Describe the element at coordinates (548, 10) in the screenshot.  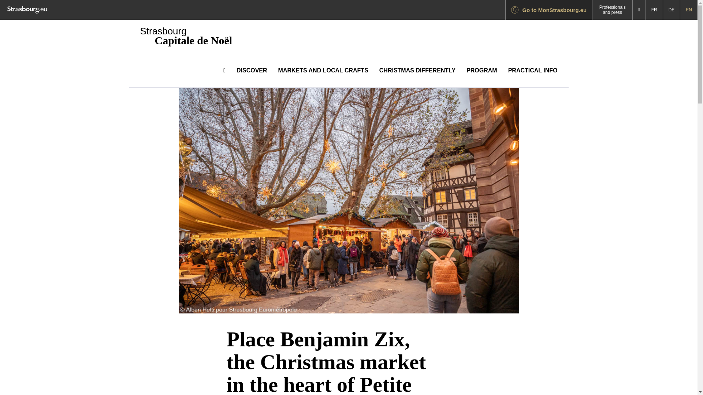
I see `Go to MonStrasbourg.eu` at that location.